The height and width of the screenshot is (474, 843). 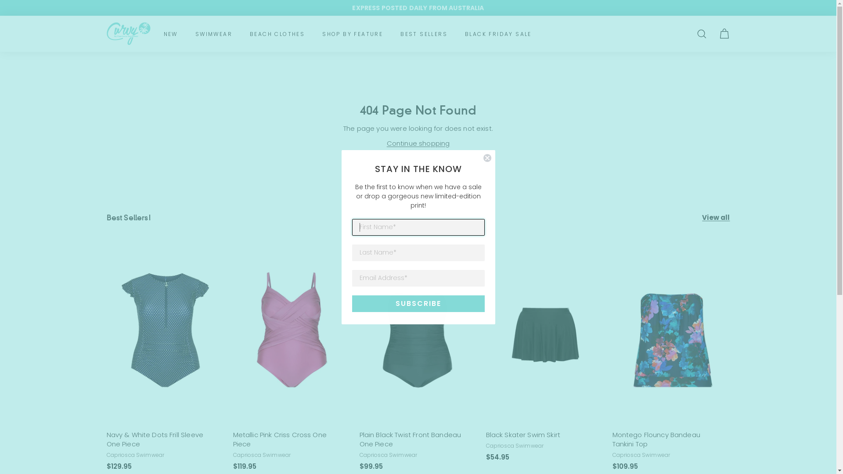 I want to click on Continue shopping, so click(x=418, y=143).